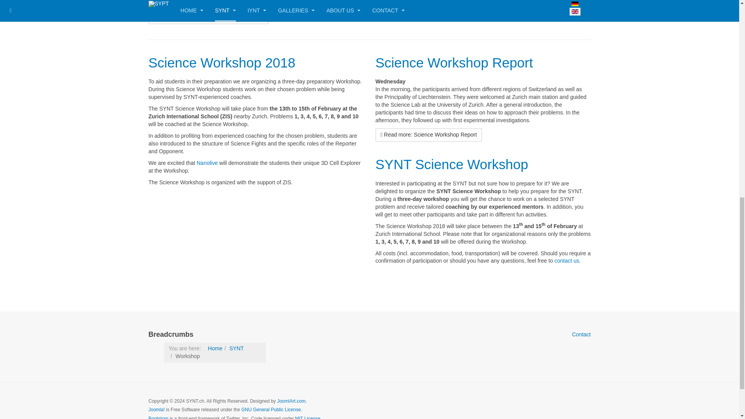  I want to click on Science Workshop 2018, so click(222, 62).